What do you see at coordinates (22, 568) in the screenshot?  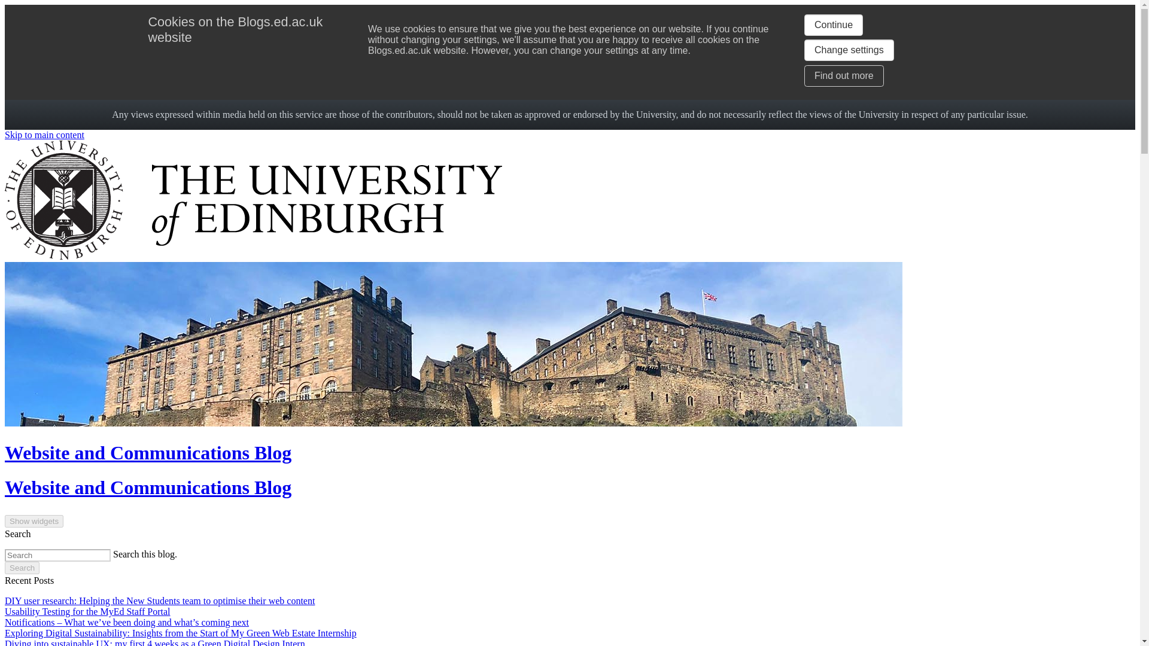 I see `Search` at bounding box center [22, 568].